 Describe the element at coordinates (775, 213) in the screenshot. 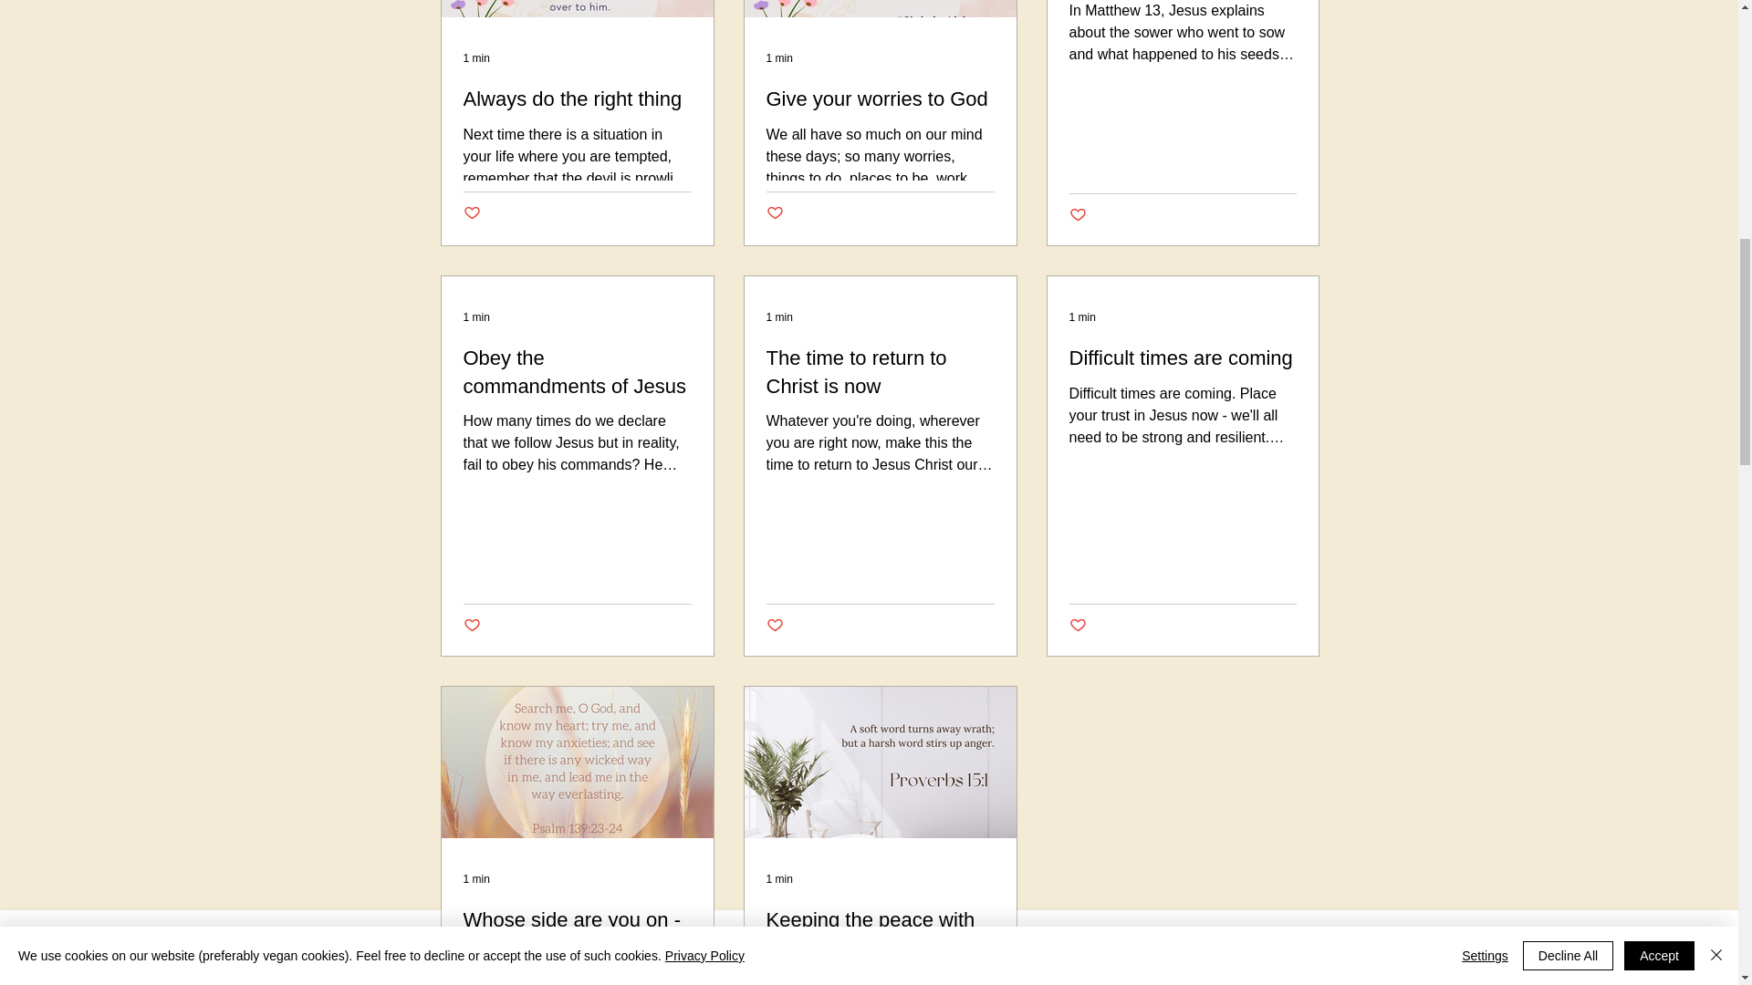

I see `Post not marked as liked` at that location.